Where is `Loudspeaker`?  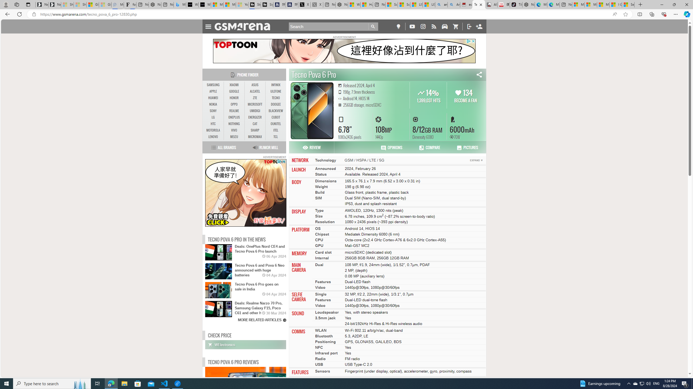
Loudspeaker is located at coordinates (327, 312).